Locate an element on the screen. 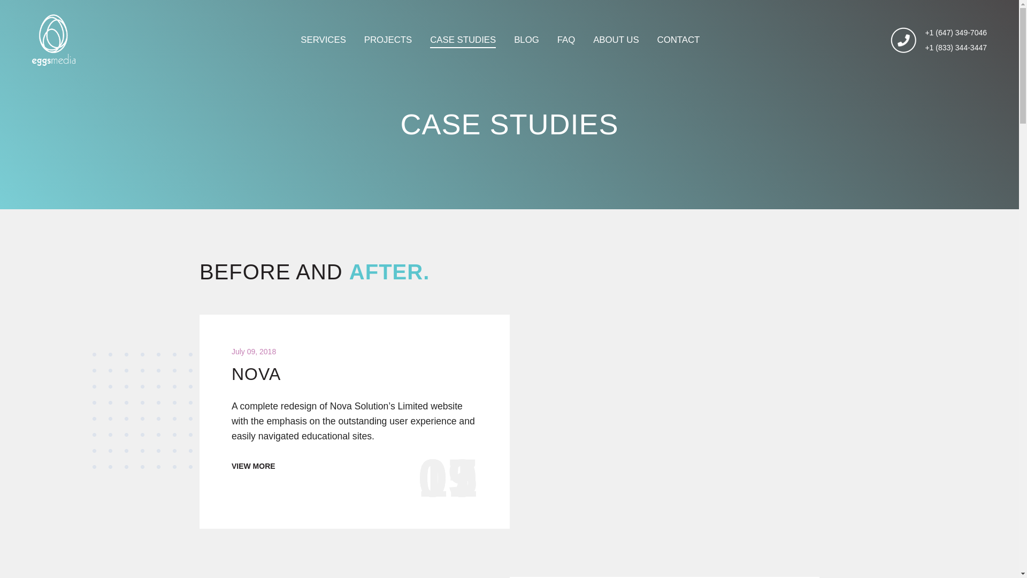  PROJECTS is located at coordinates (388, 47).